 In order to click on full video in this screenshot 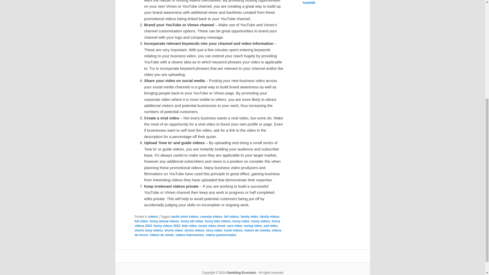, I will do `click(141, 221)`.